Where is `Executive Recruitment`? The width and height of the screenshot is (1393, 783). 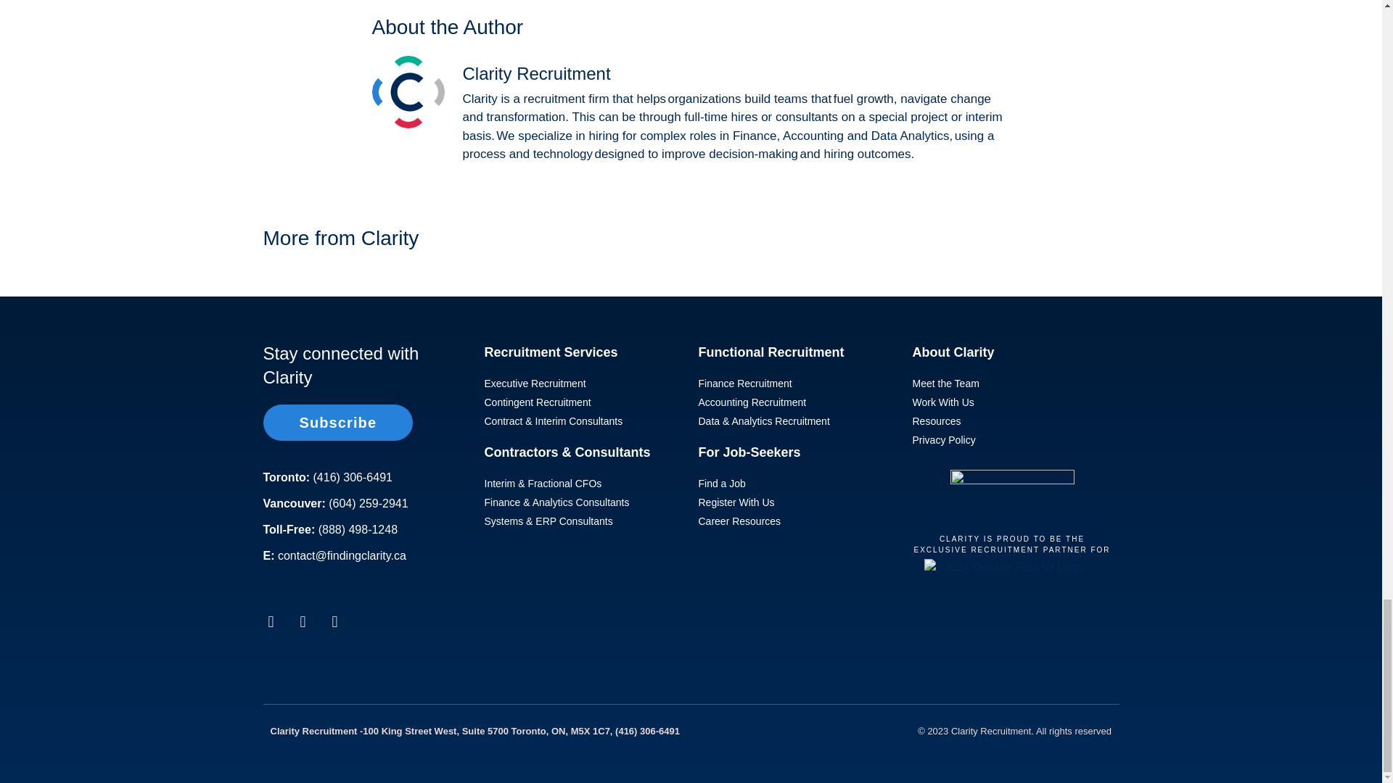
Executive Recruitment is located at coordinates (584, 384).